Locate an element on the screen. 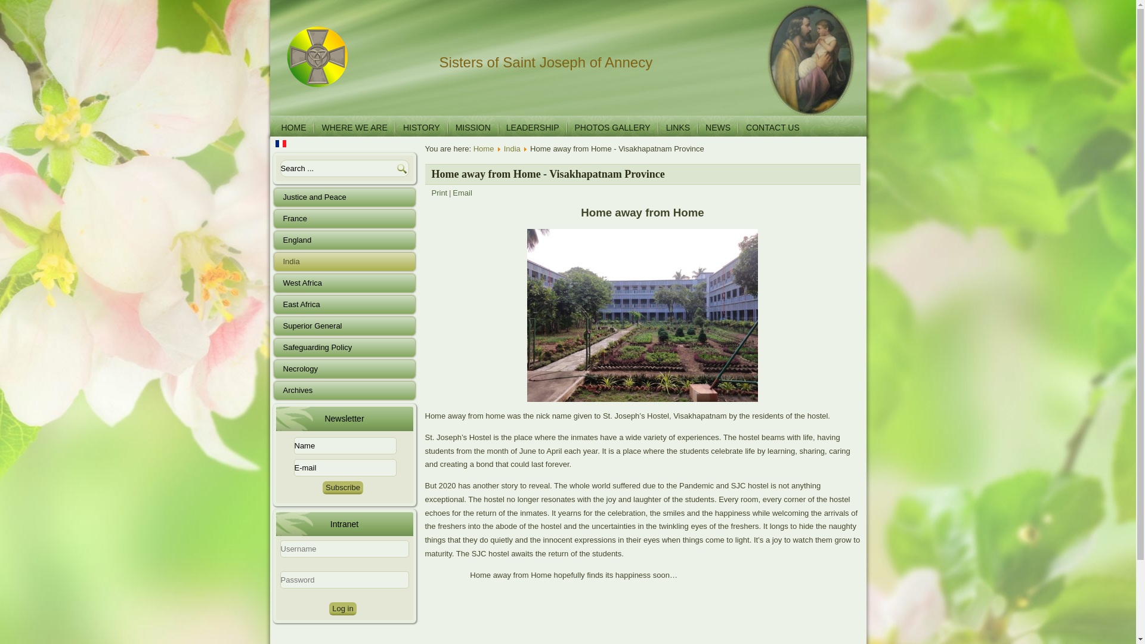 Image resolution: width=1145 pixels, height=644 pixels. NEWS is located at coordinates (718, 128).